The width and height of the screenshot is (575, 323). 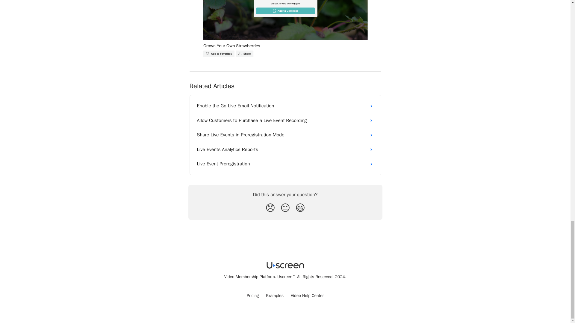 What do you see at coordinates (285, 120) in the screenshot?
I see `Allow Customers to Purchase a Live Event Recording` at bounding box center [285, 120].